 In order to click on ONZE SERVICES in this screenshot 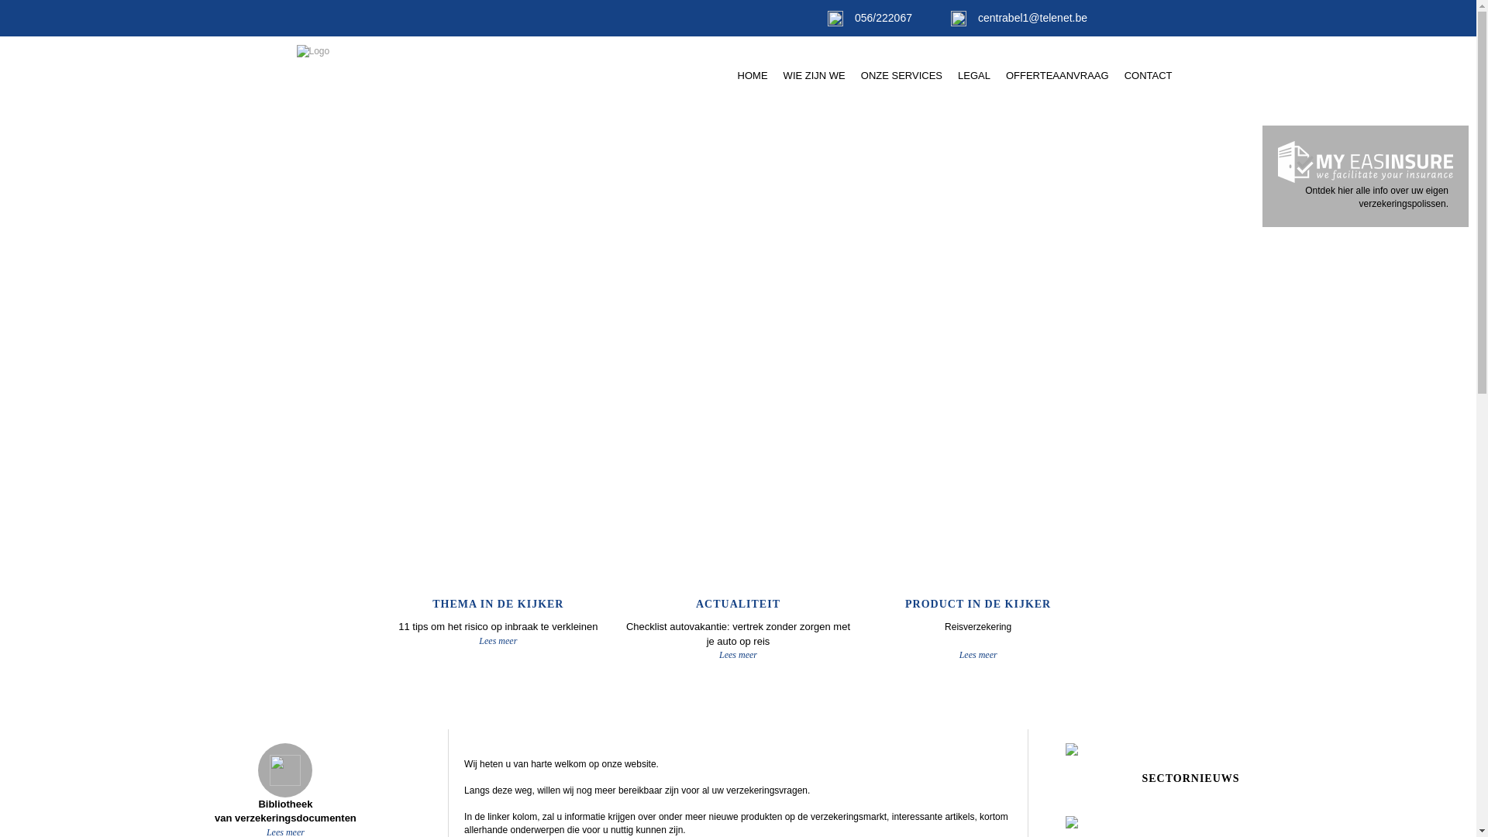, I will do `click(902, 76)`.